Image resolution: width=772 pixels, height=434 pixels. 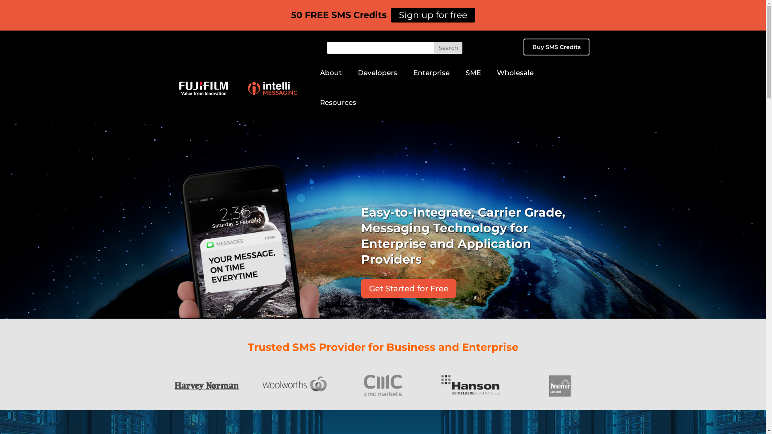 I want to click on Resources, so click(x=338, y=106).